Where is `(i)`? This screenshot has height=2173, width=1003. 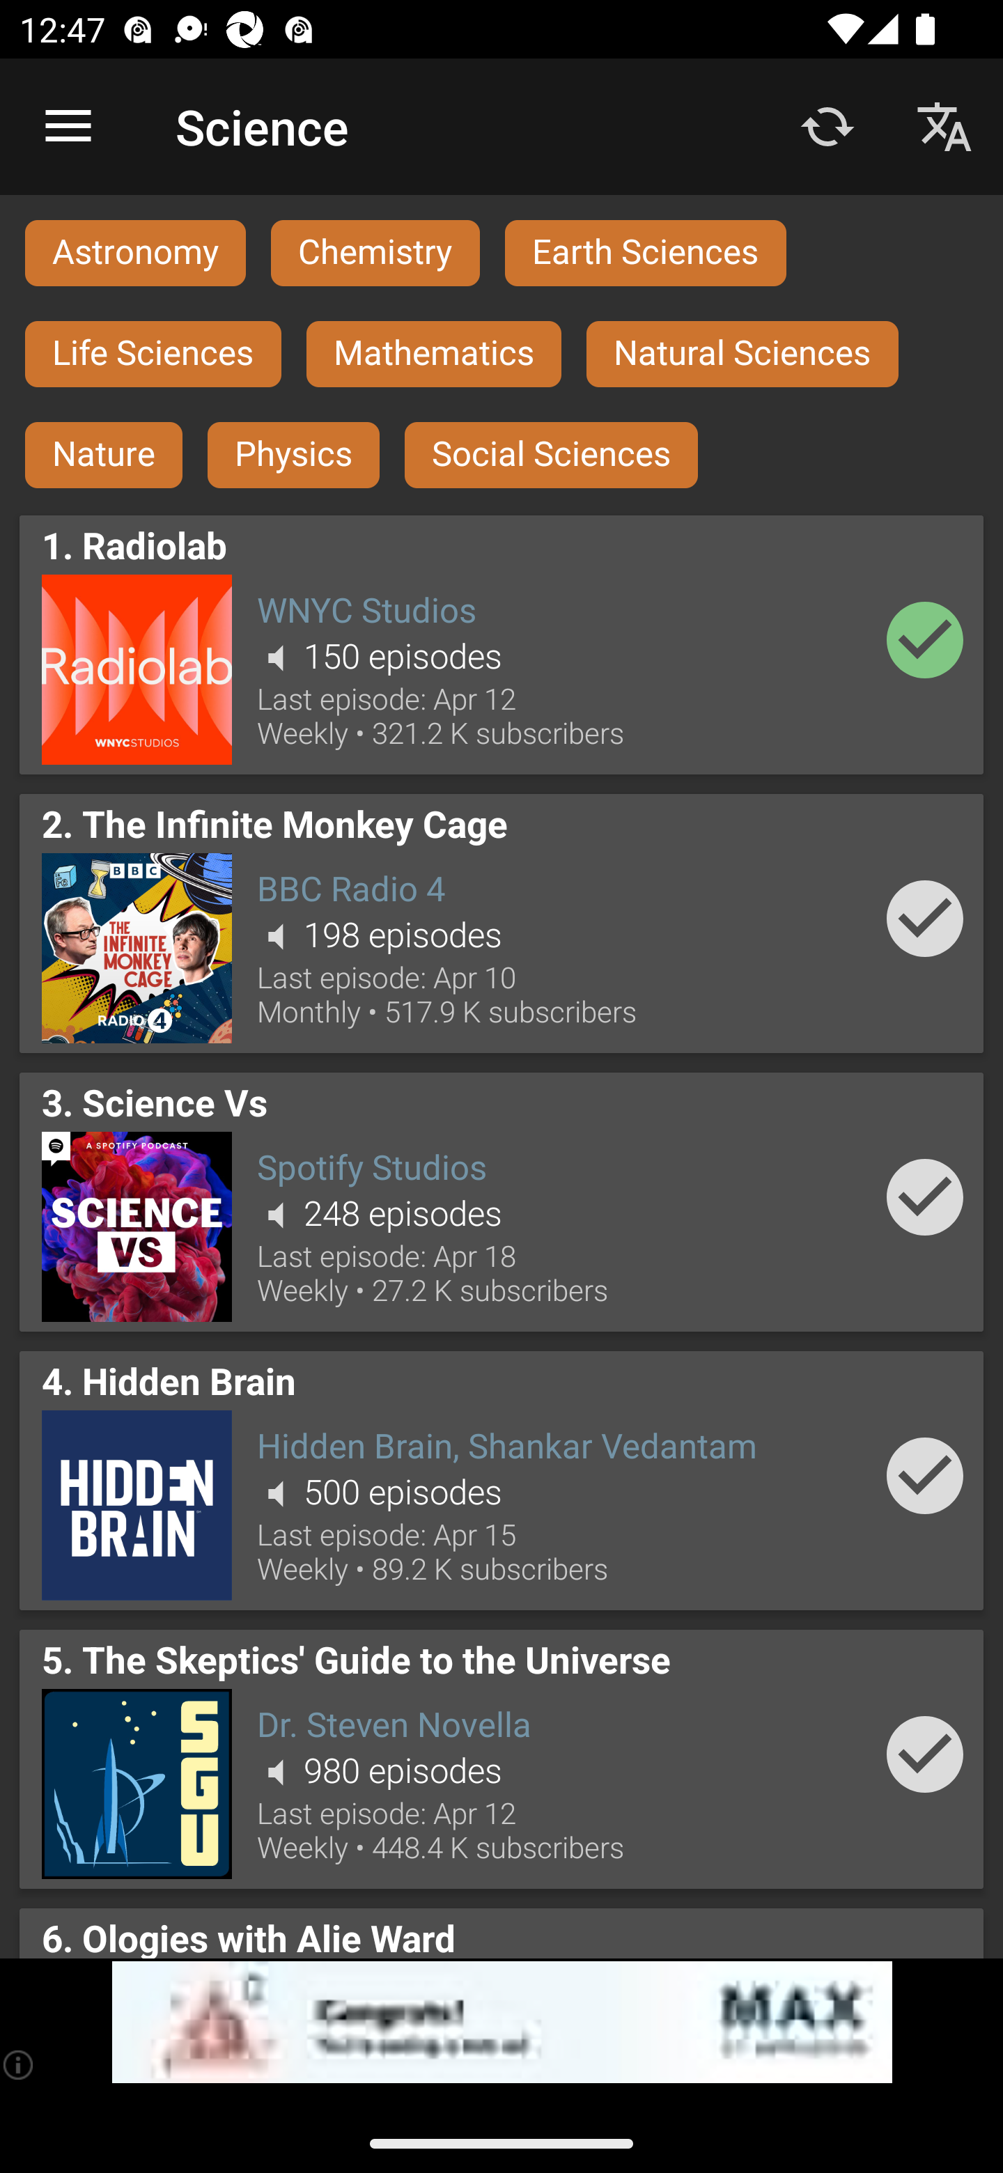 (i) is located at coordinates (20, 2064).